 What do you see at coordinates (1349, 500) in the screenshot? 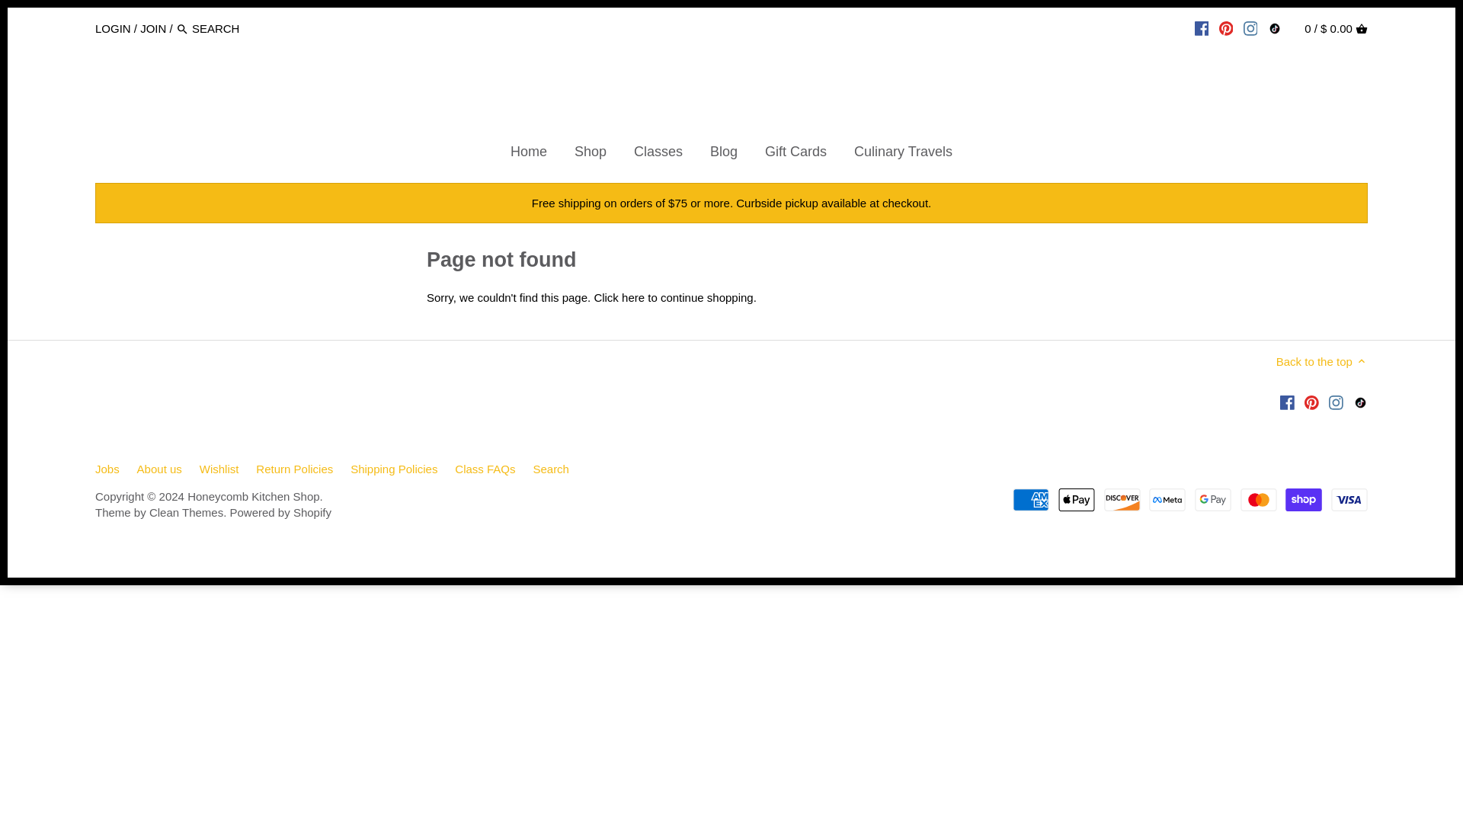
I see `Visa` at bounding box center [1349, 500].